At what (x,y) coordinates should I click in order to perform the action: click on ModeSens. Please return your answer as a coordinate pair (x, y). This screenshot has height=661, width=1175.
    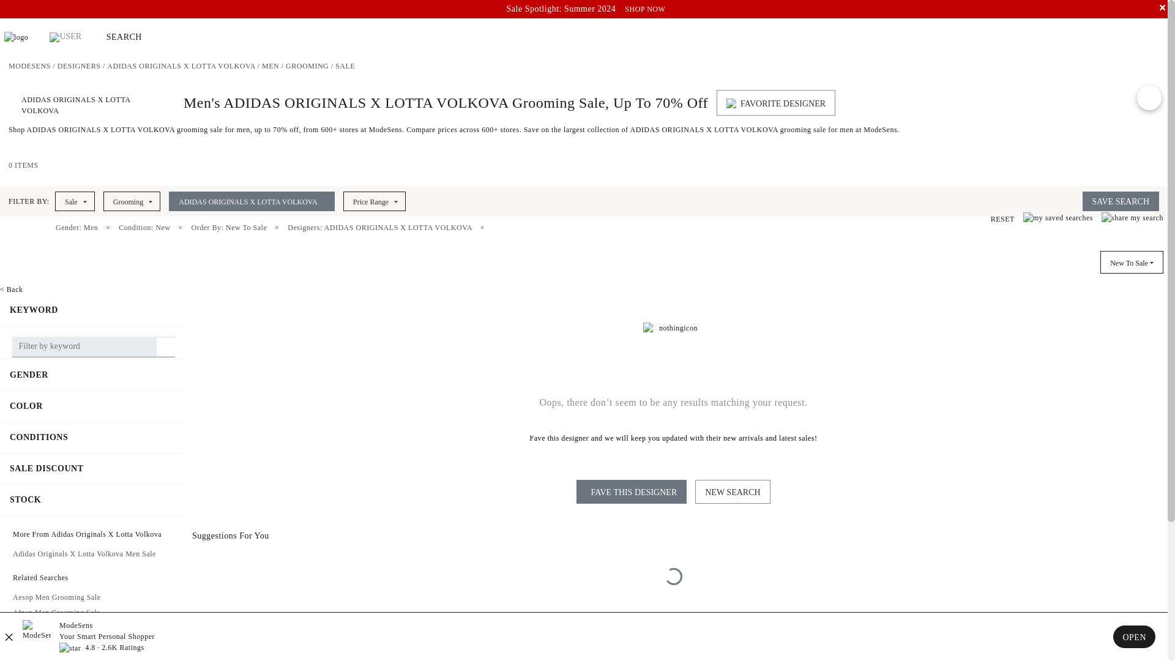
    Looking at the image, I should click on (29, 66).